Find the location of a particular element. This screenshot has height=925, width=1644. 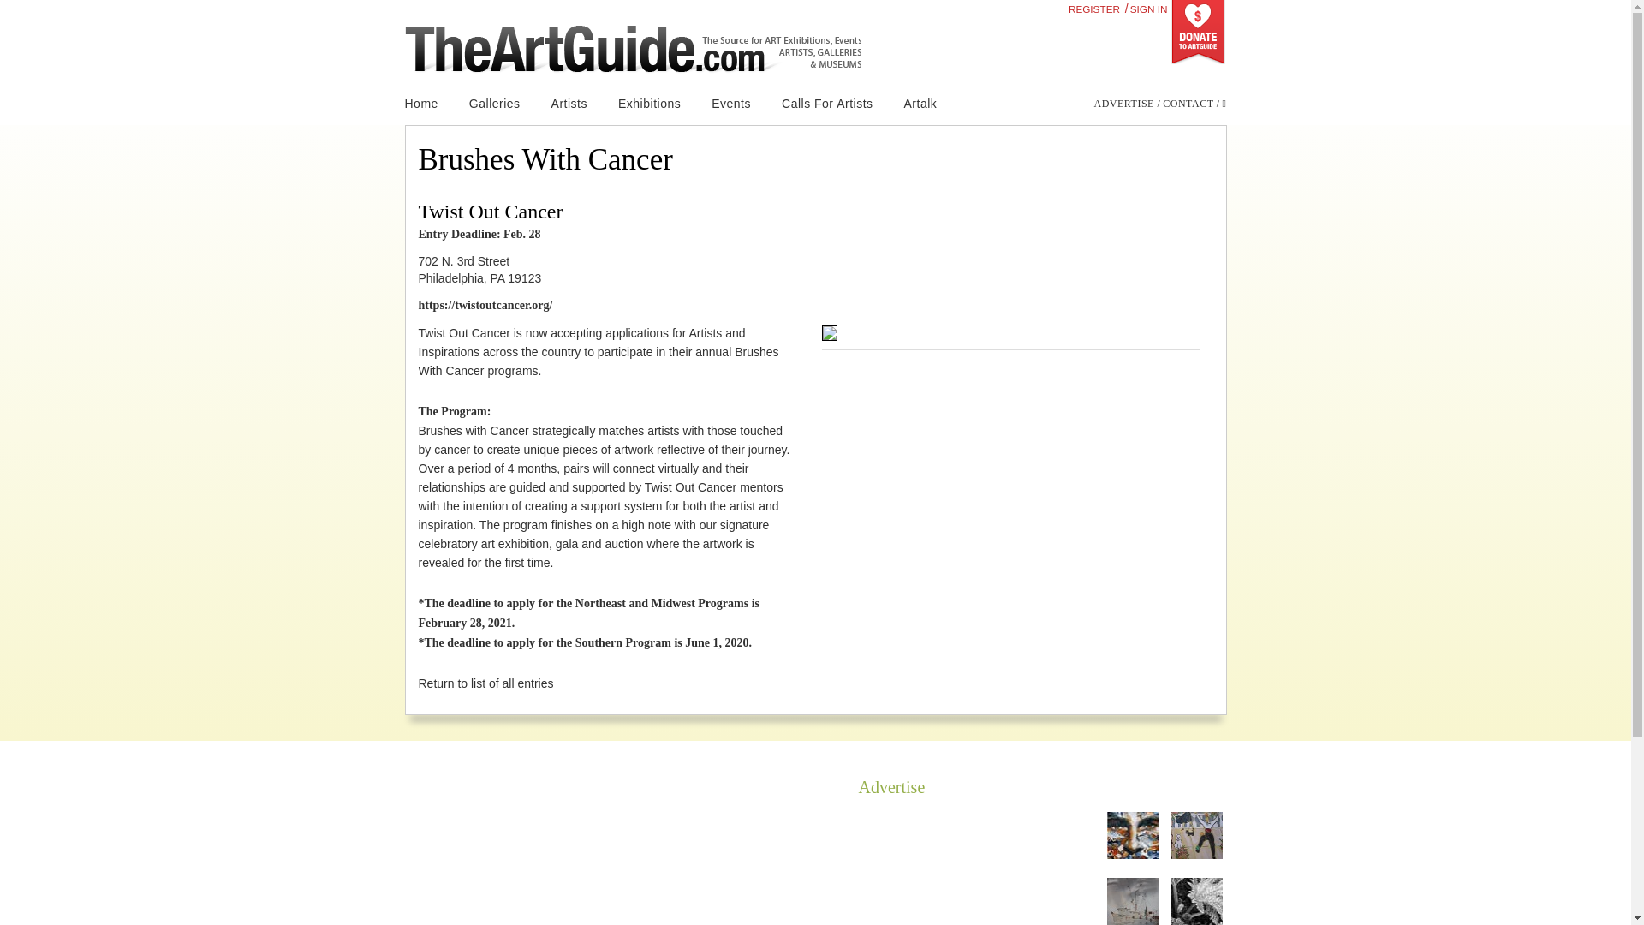

BANNER ADS is located at coordinates (896, 821).